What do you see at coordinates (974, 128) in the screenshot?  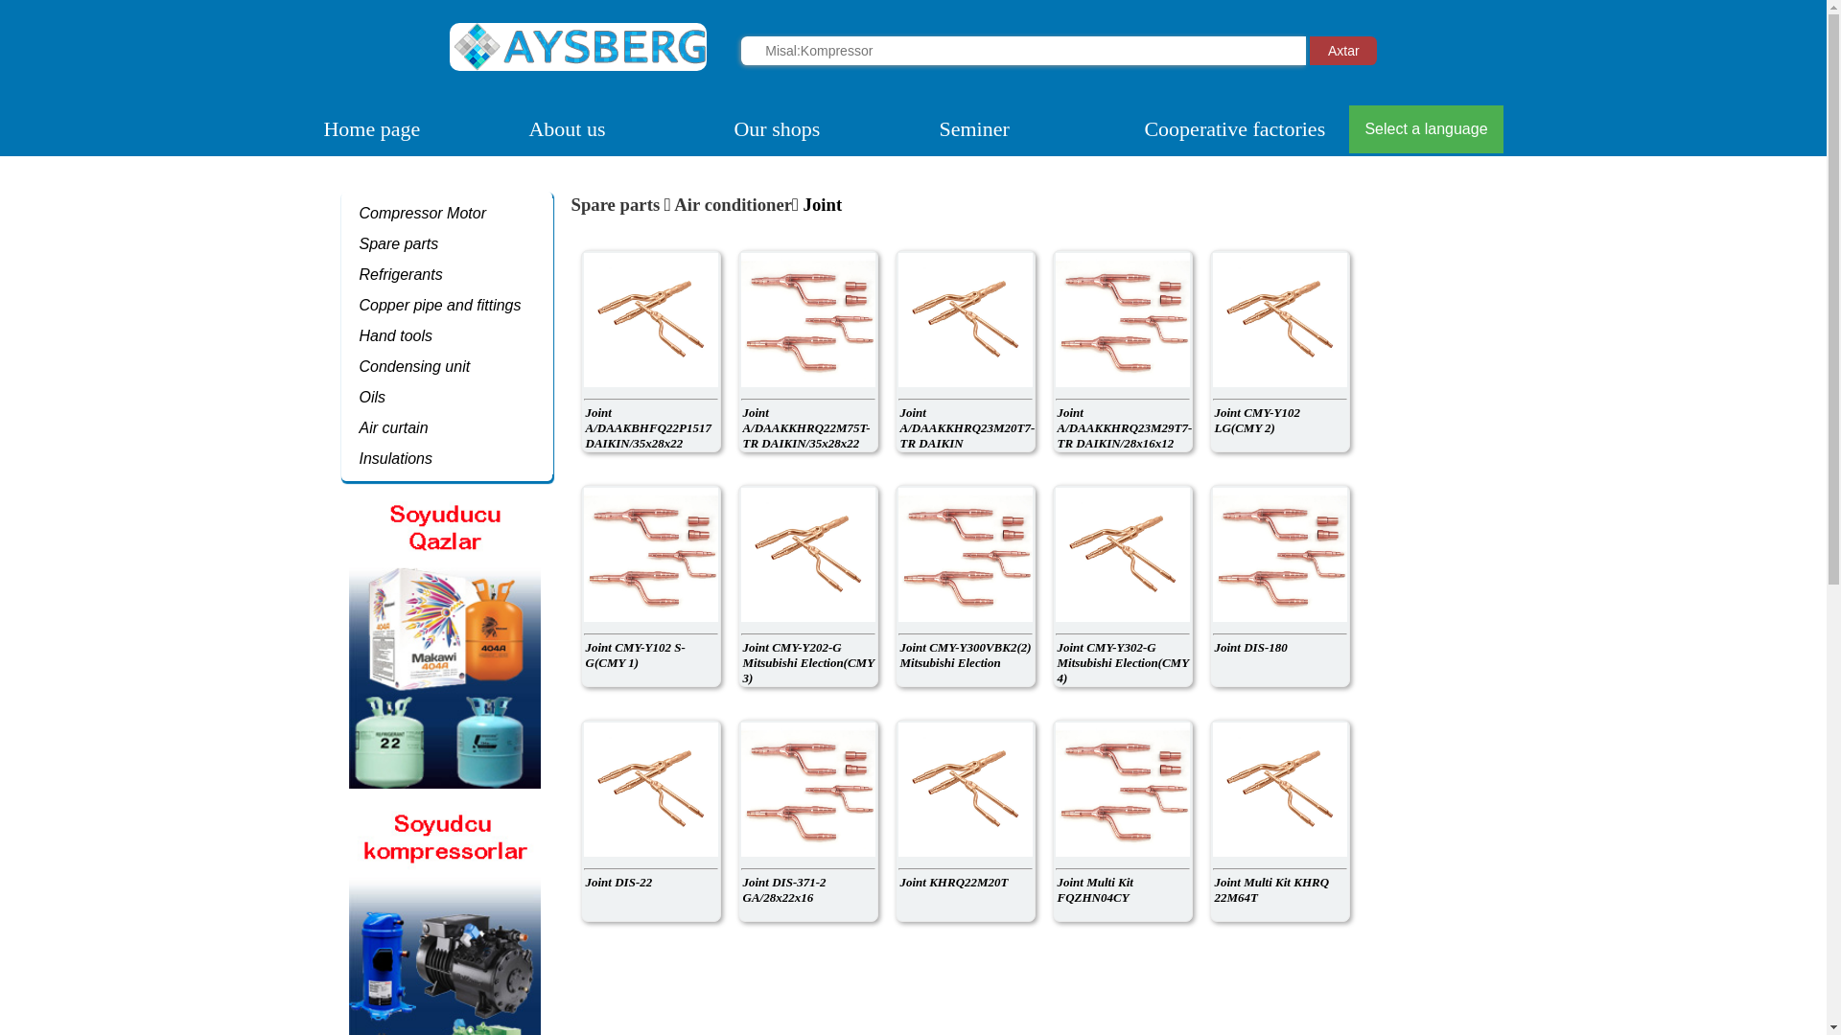 I see `Seminer` at bounding box center [974, 128].